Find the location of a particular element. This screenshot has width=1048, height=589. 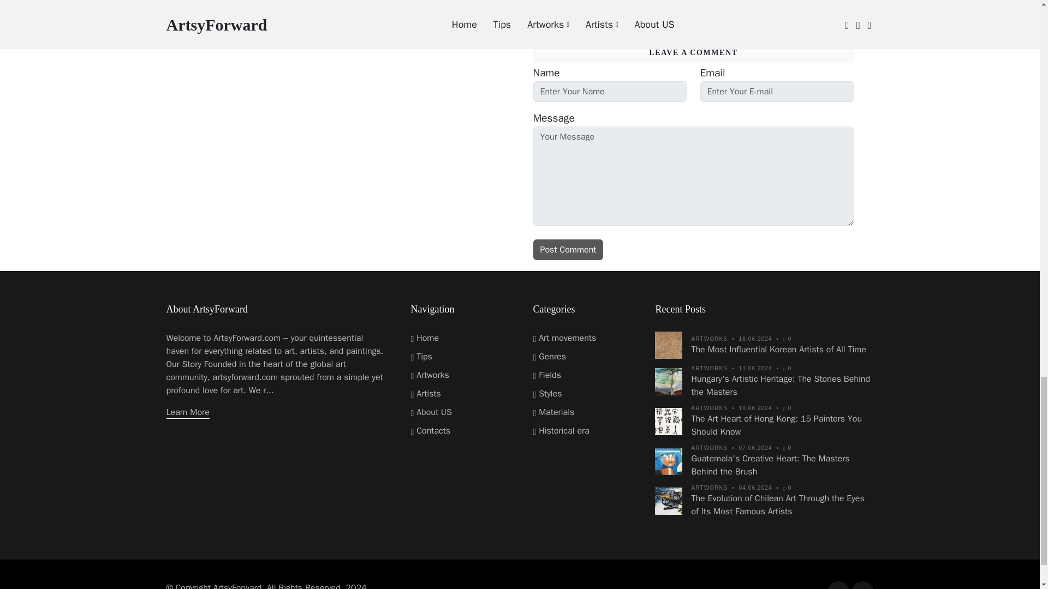

Learn More is located at coordinates (187, 412).